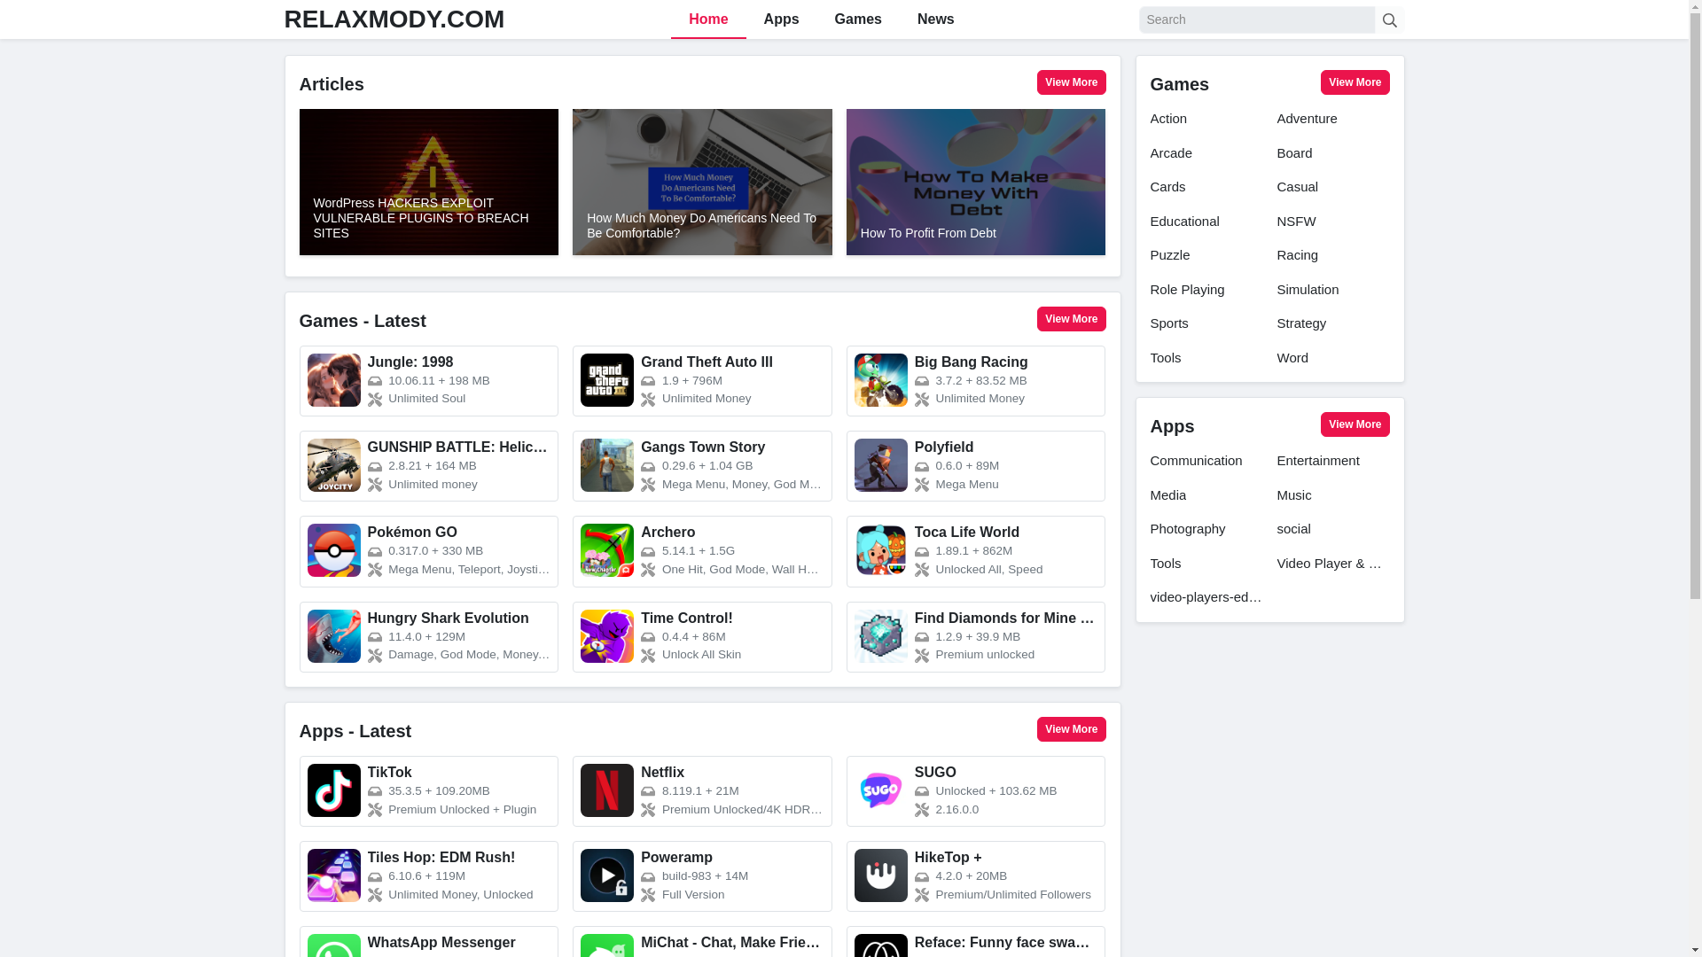  Describe the element at coordinates (429, 183) in the screenshot. I see `WordPress HACKERS EXPLOIT VULNERABLE PLUGINS TO BREACH SITES` at that location.